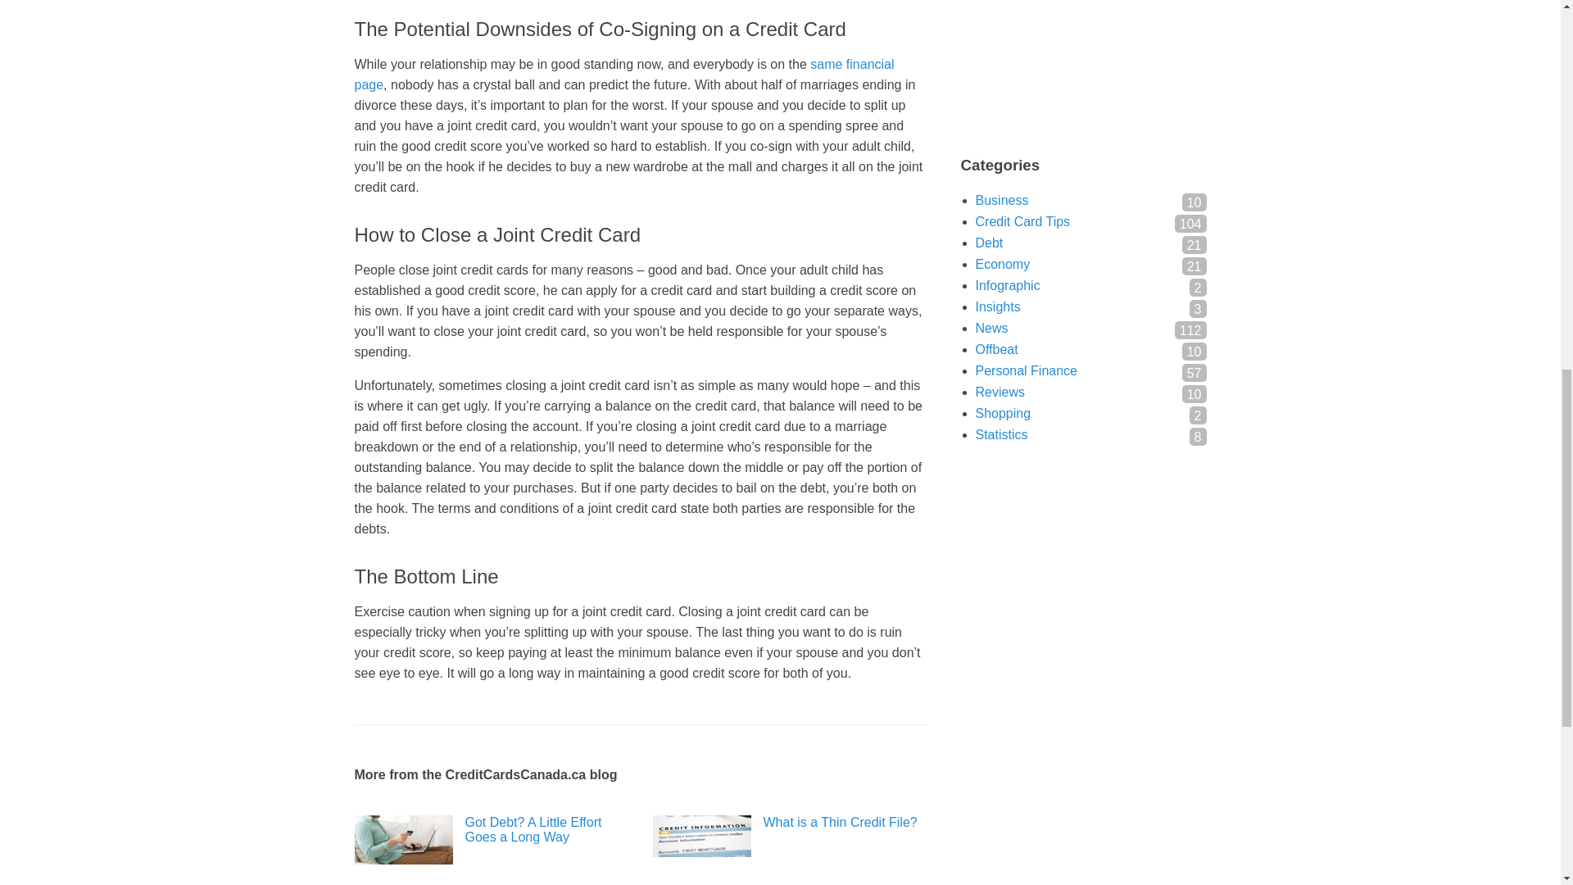  I want to click on Advertisement, so click(1083, 60).